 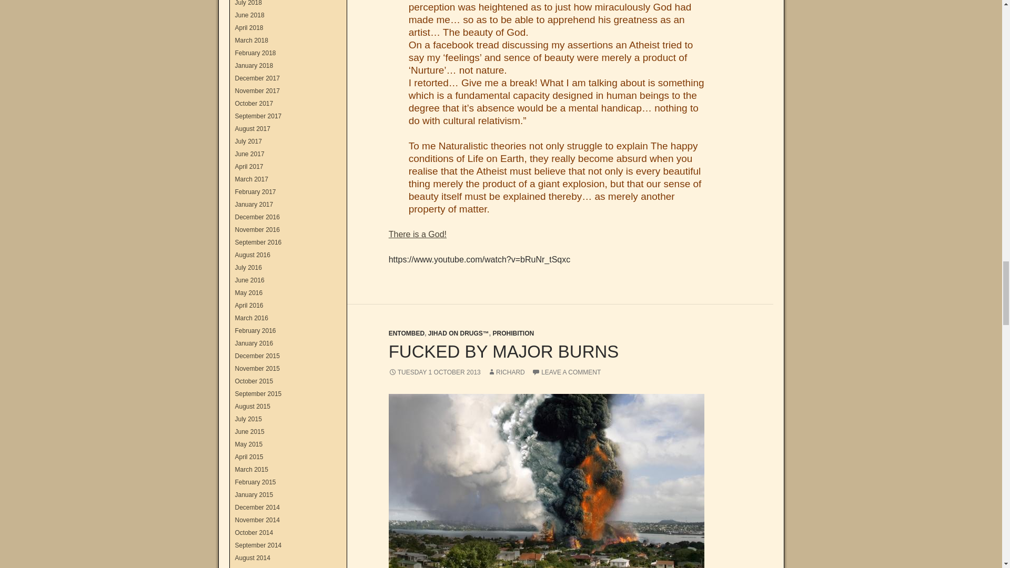 I want to click on FUCKED BY MAJOR BURNS, so click(x=504, y=351).